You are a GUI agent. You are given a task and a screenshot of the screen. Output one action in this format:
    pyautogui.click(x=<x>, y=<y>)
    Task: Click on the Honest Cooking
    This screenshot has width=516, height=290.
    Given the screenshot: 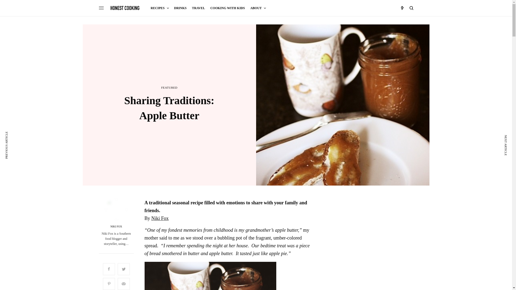 What is the action you would take?
    pyautogui.click(x=125, y=8)
    